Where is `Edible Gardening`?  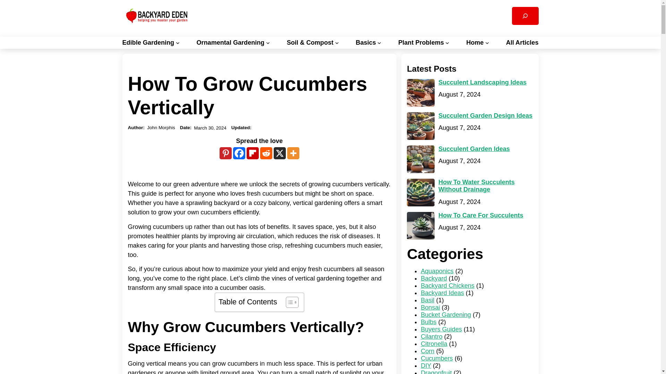 Edible Gardening is located at coordinates (148, 43).